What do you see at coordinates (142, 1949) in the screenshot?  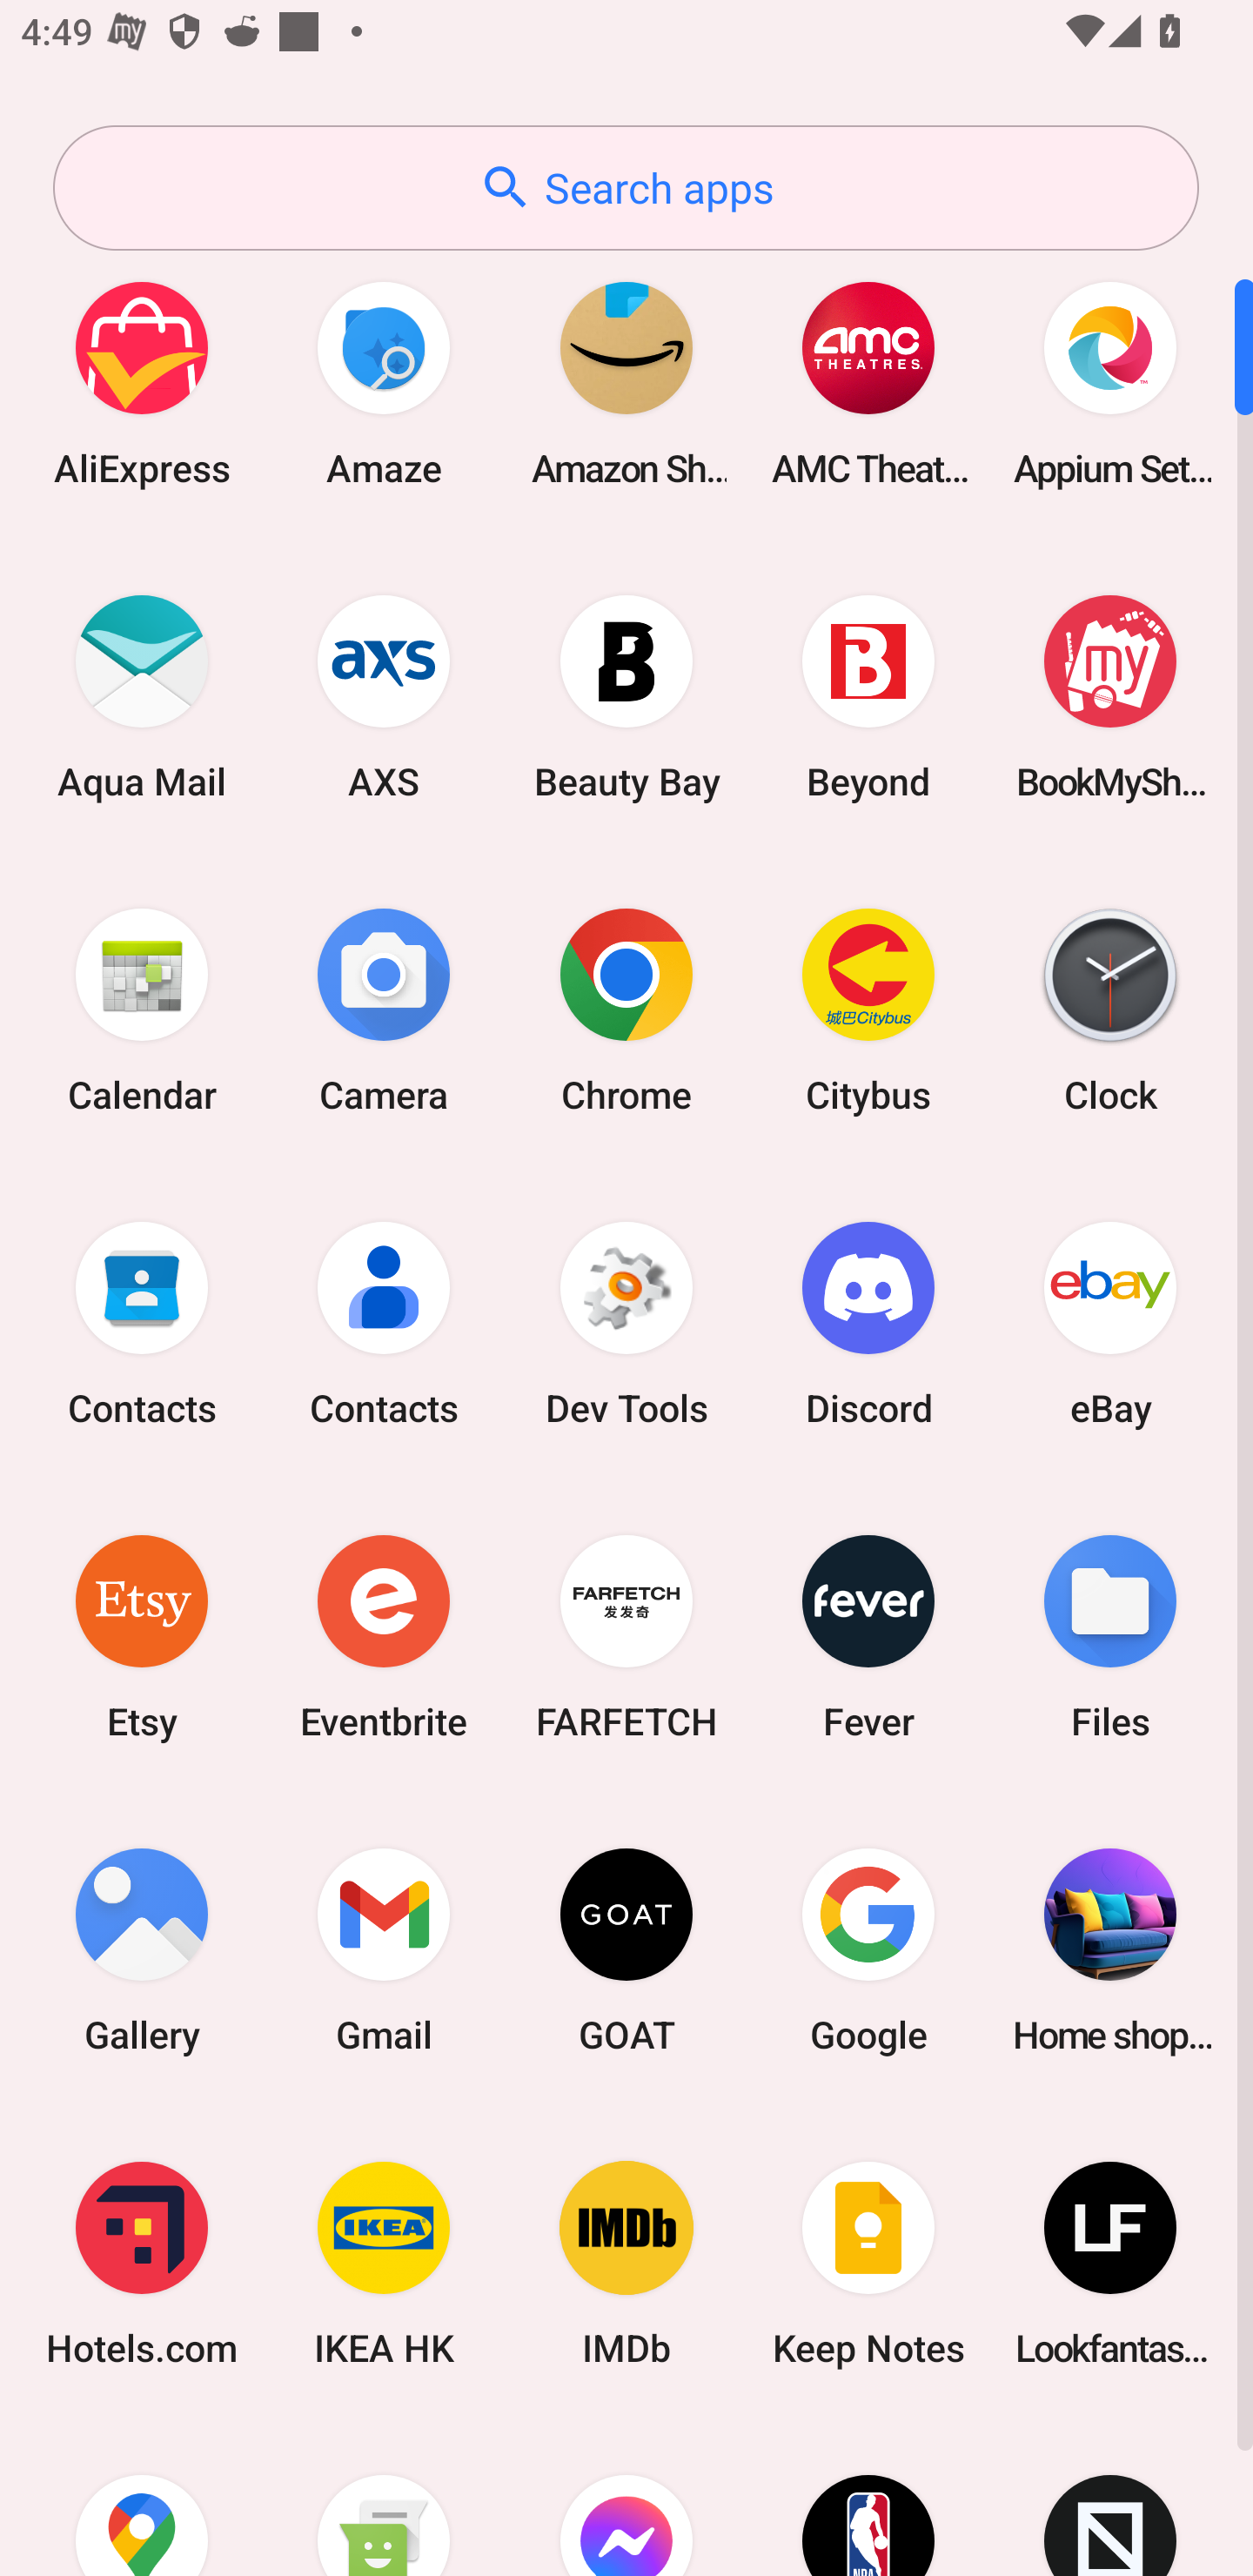 I see `Gallery` at bounding box center [142, 1949].